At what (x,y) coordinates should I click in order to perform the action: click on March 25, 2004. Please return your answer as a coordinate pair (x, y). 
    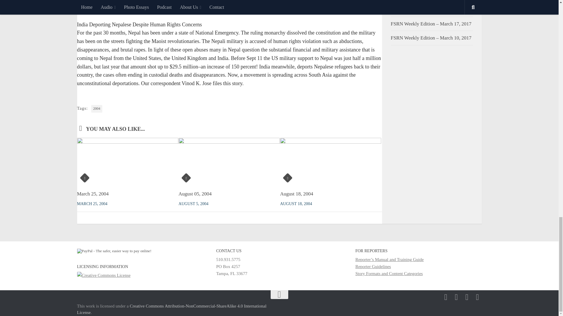
    Looking at the image, I should click on (93, 194).